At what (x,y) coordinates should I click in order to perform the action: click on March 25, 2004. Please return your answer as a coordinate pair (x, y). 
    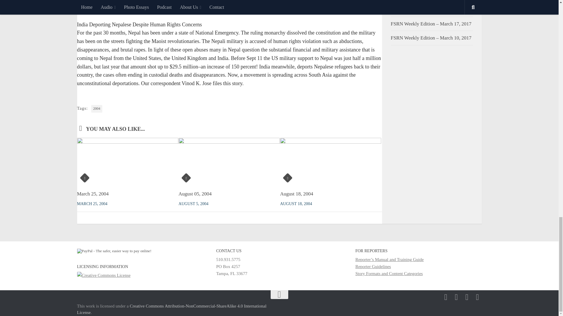
    Looking at the image, I should click on (93, 194).